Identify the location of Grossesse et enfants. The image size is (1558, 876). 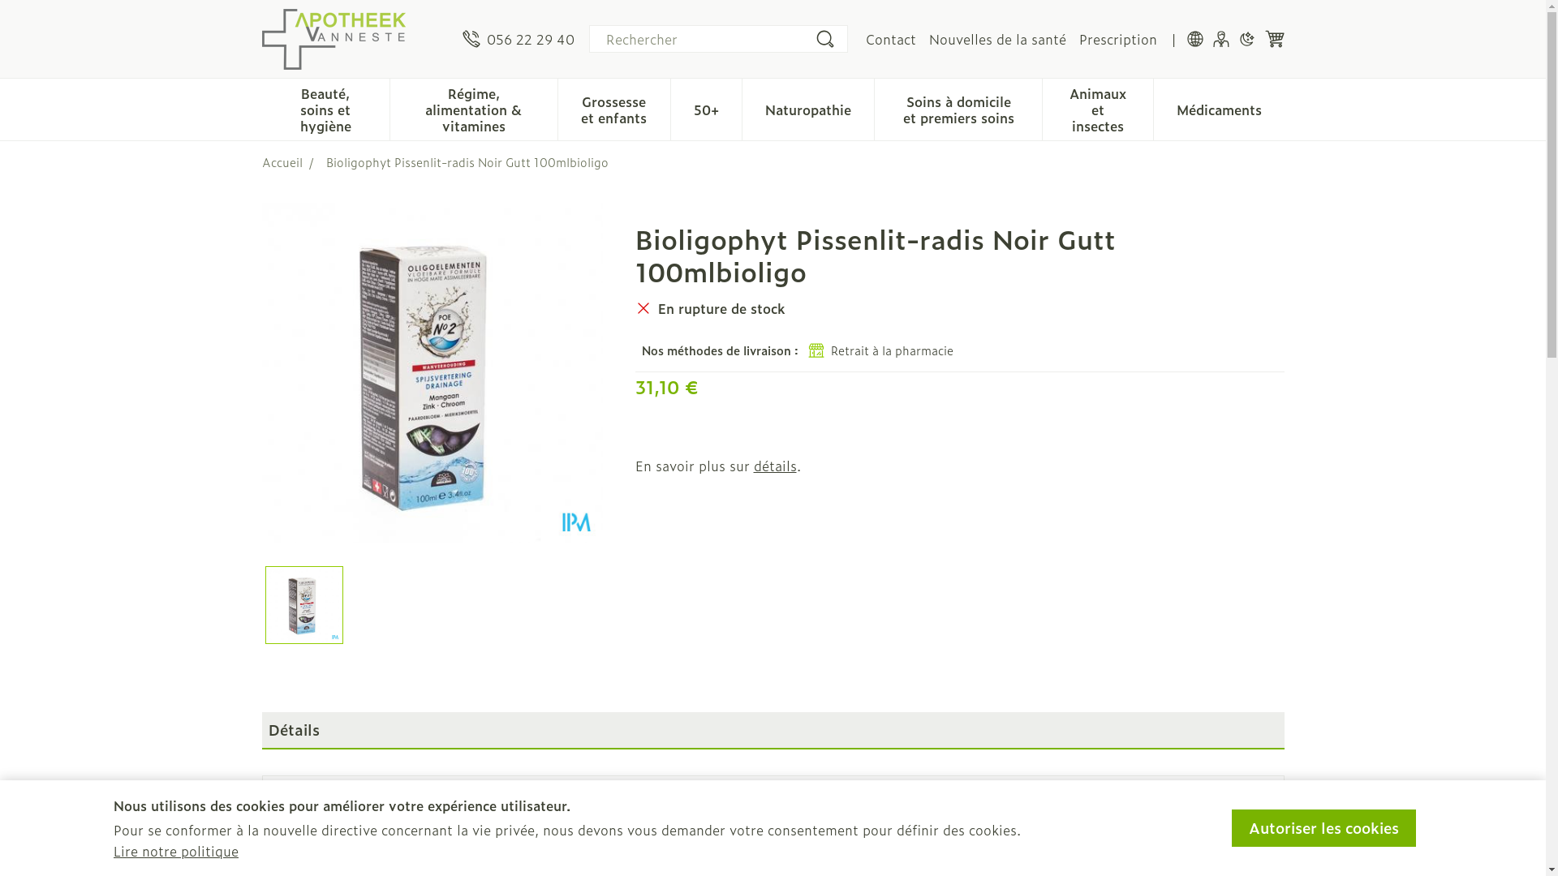
(615, 108).